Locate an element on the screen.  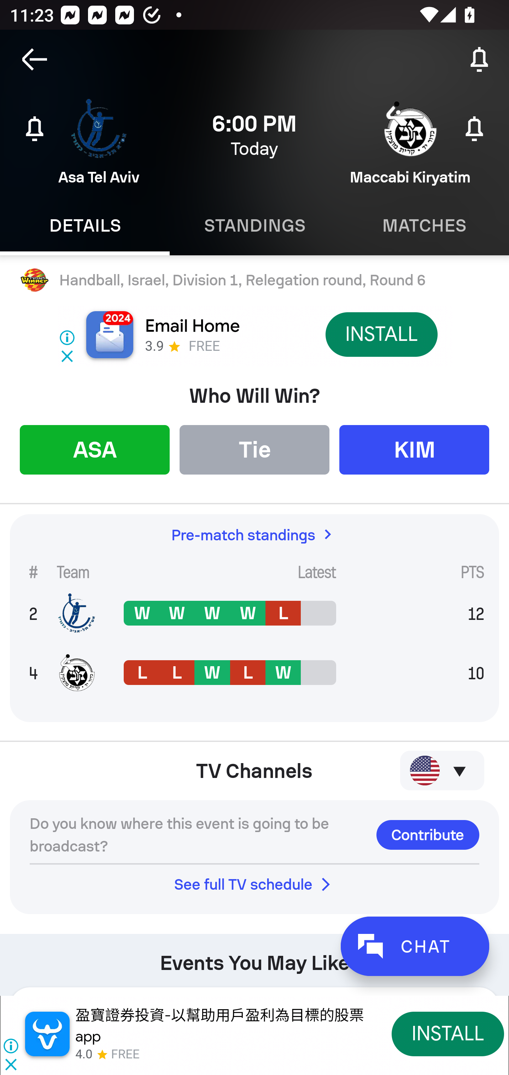
Contribute is located at coordinates (428, 835).